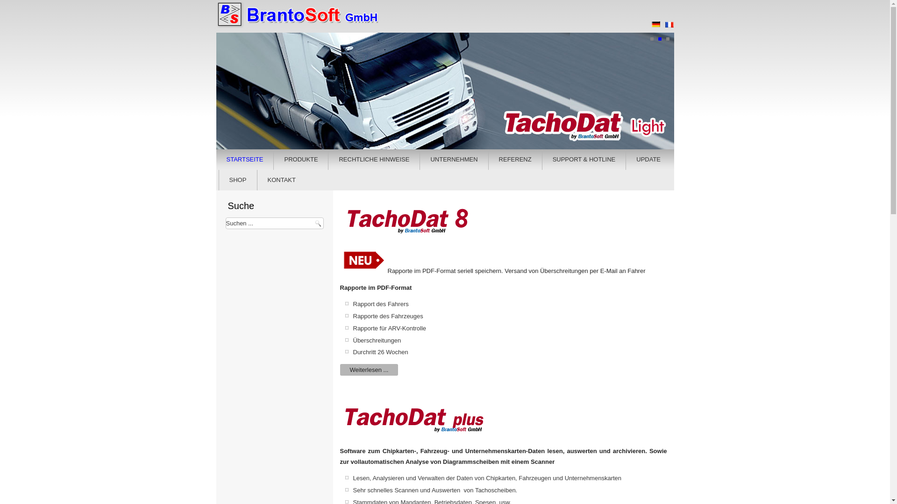  What do you see at coordinates (454, 160) in the screenshot?
I see `UNTERNEHMEN` at bounding box center [454, 160].